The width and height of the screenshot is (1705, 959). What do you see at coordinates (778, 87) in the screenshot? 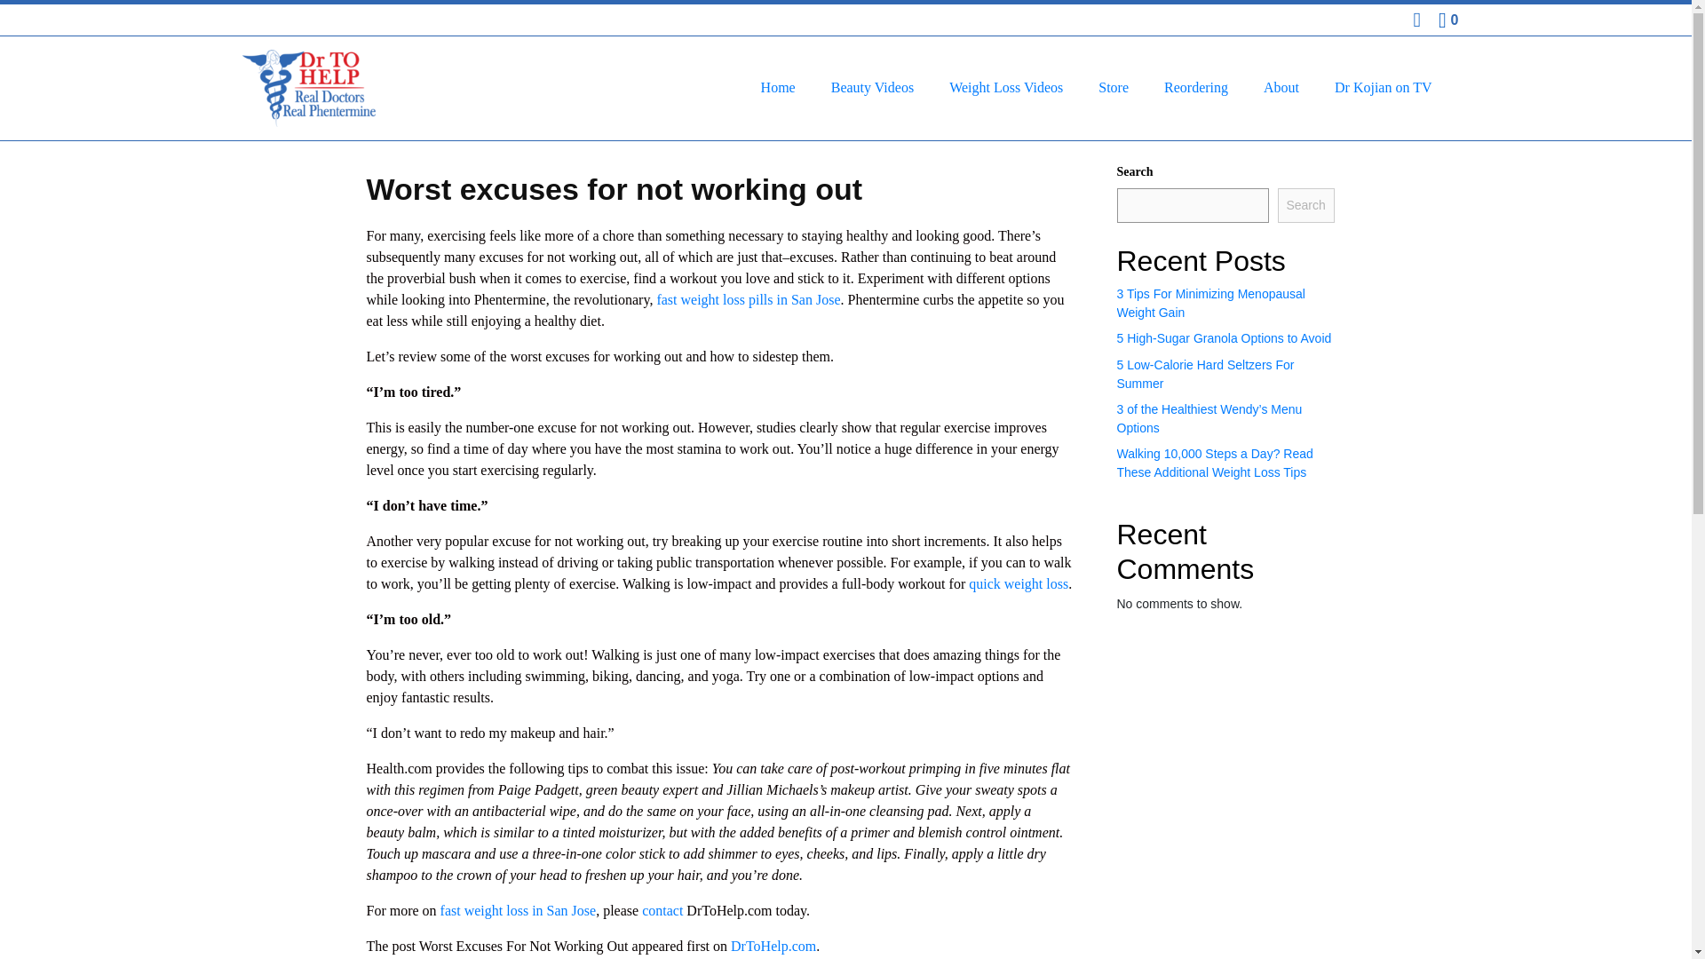
I see `Home` at bounding box center [778, 87].